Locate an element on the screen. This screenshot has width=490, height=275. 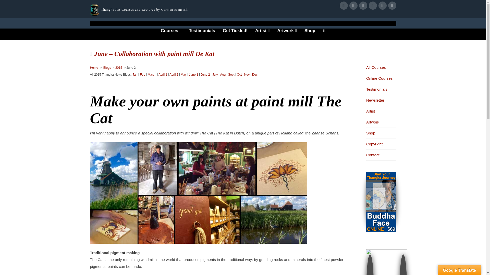
YouTube is located at coordinates (373, 6).